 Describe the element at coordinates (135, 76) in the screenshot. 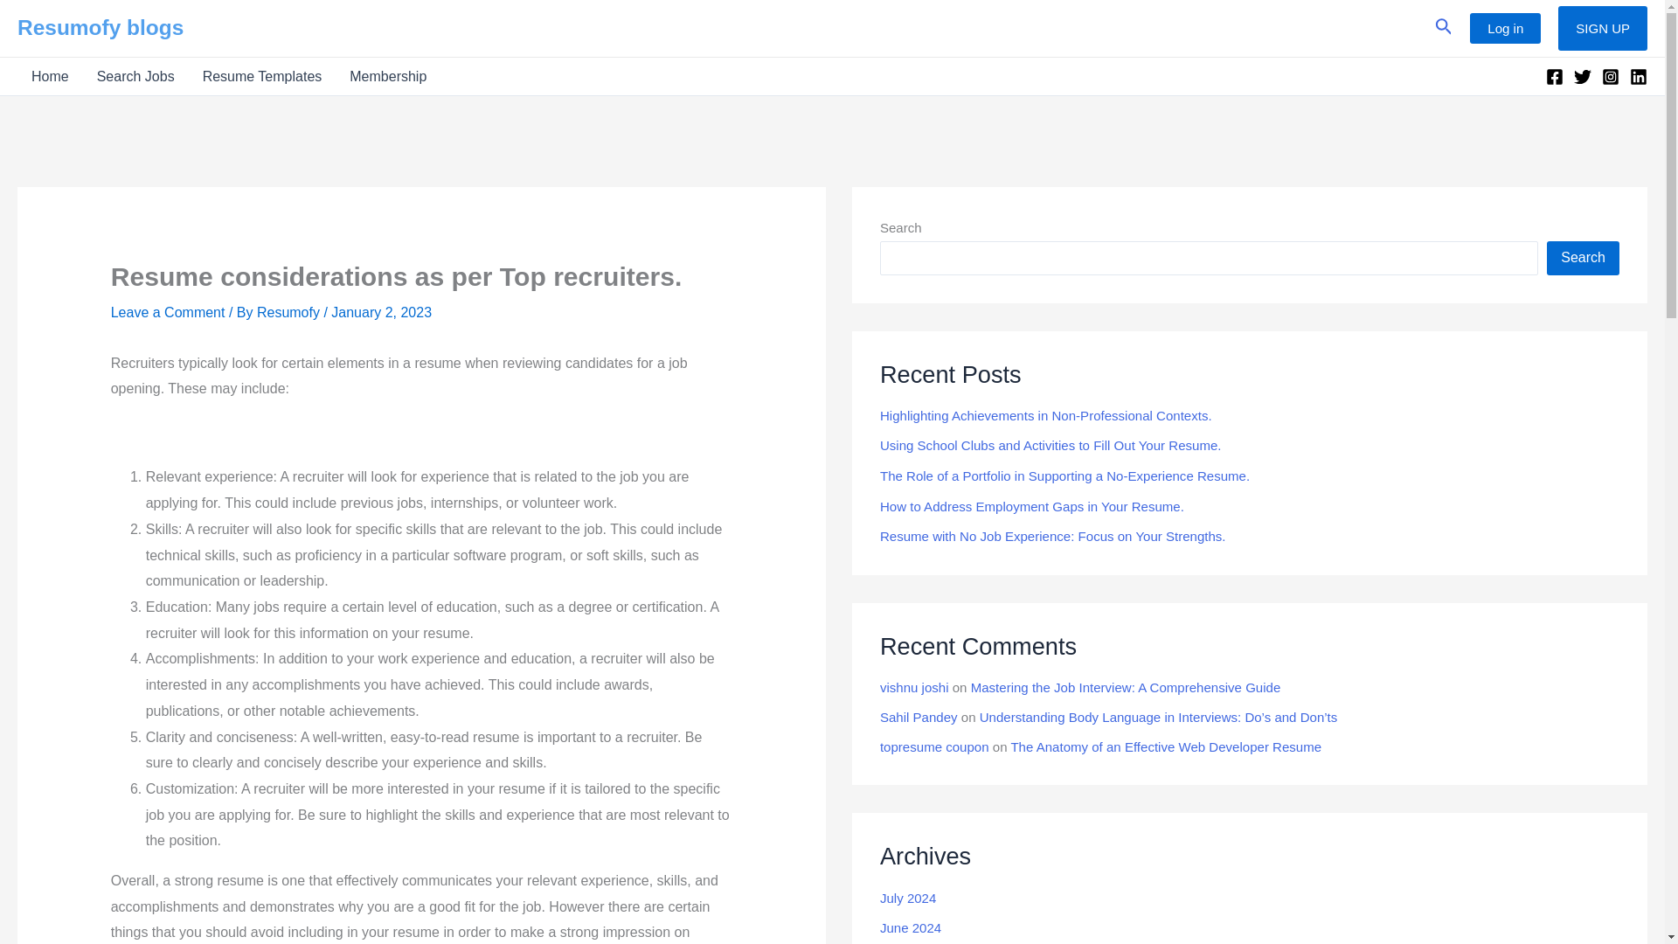

I see `Search Jobs` at that location.